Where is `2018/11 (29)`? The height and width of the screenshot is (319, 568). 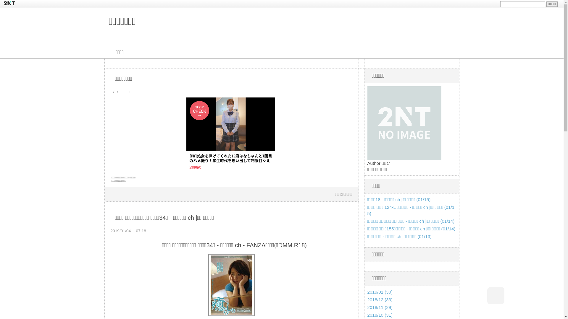 2018/11 (29) is located at coordinates (380, 307).